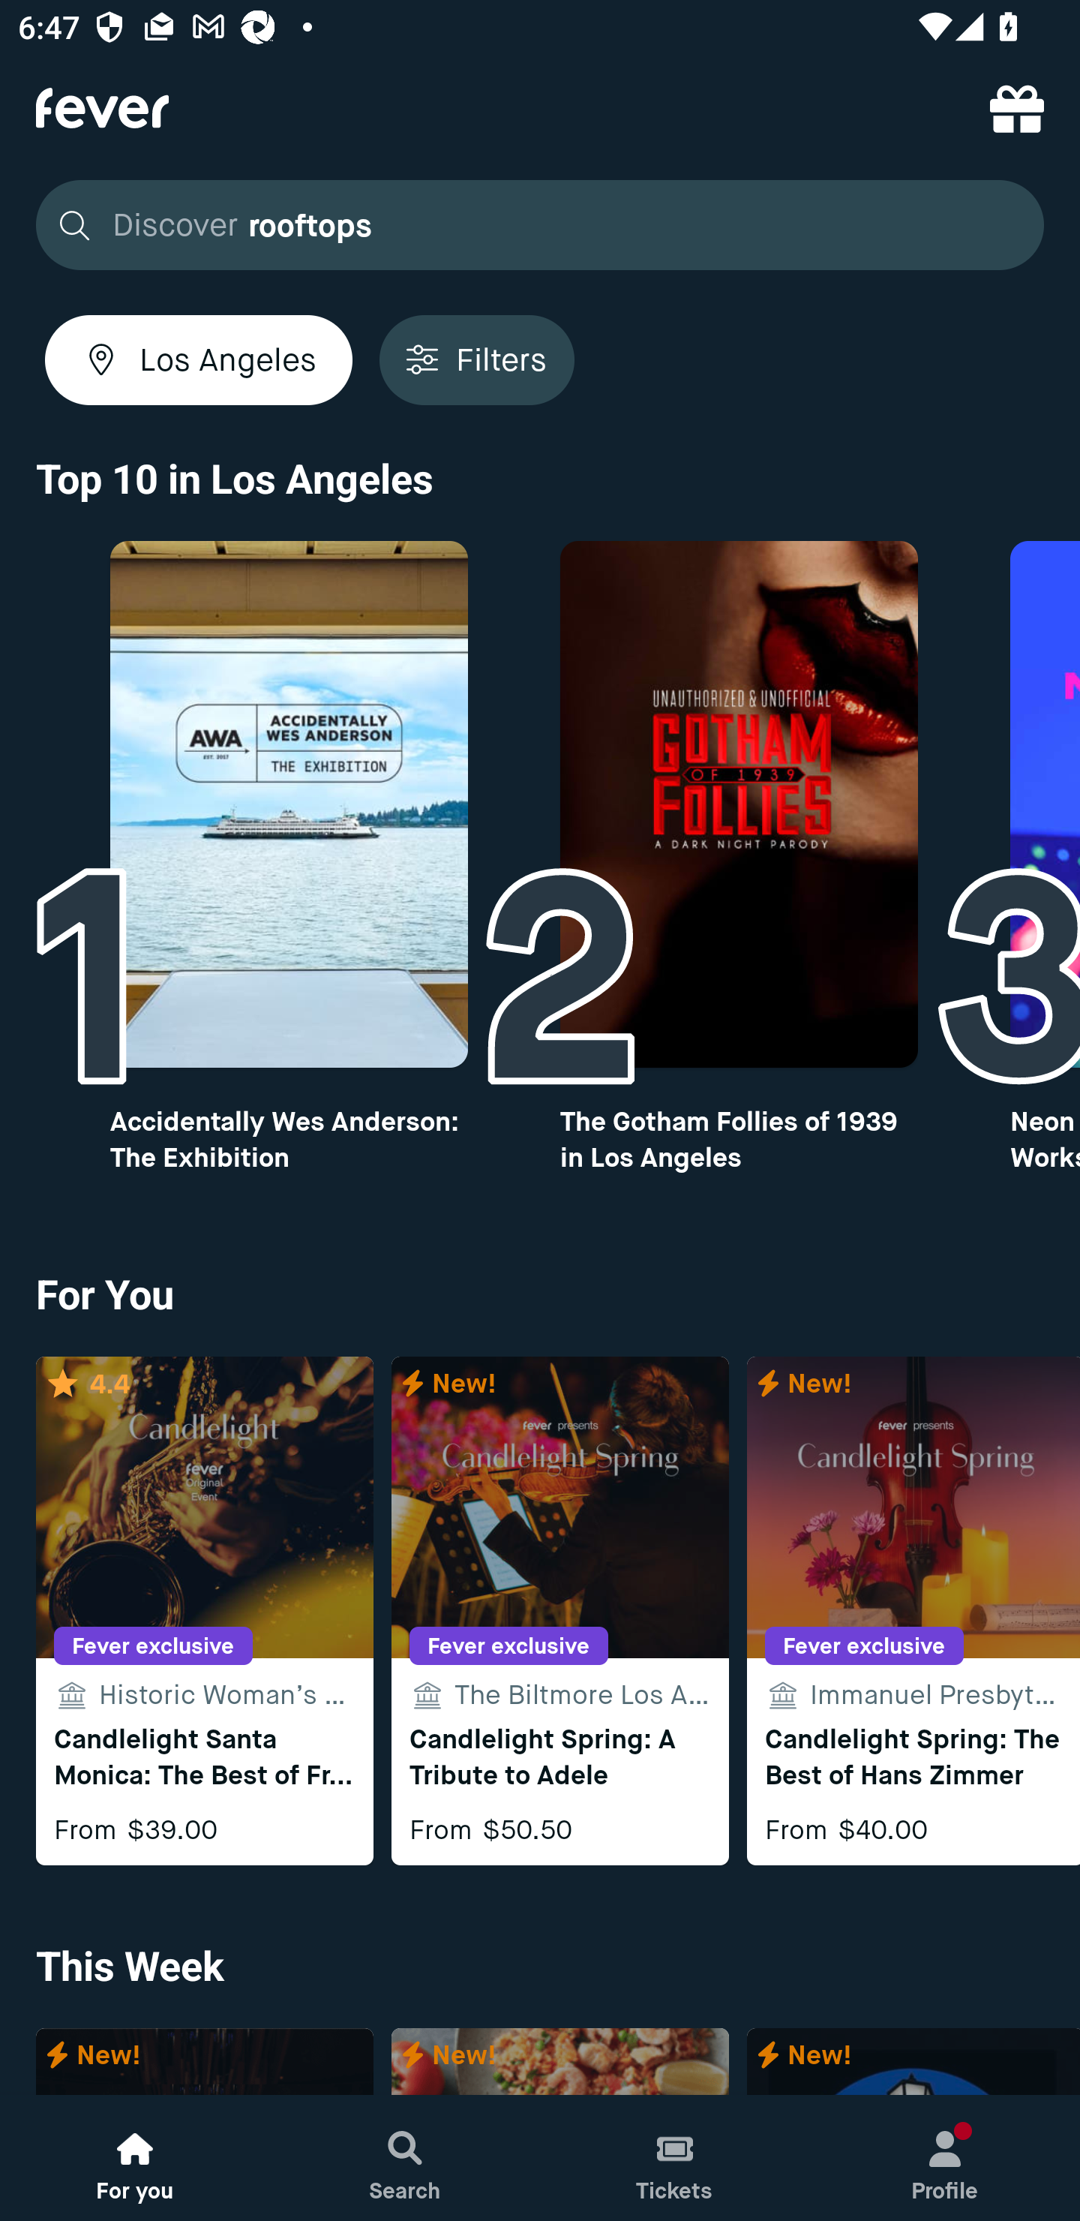  Describe the element at coordinates (739, 804) in the screenshot. I see `Top10 image` at that location.